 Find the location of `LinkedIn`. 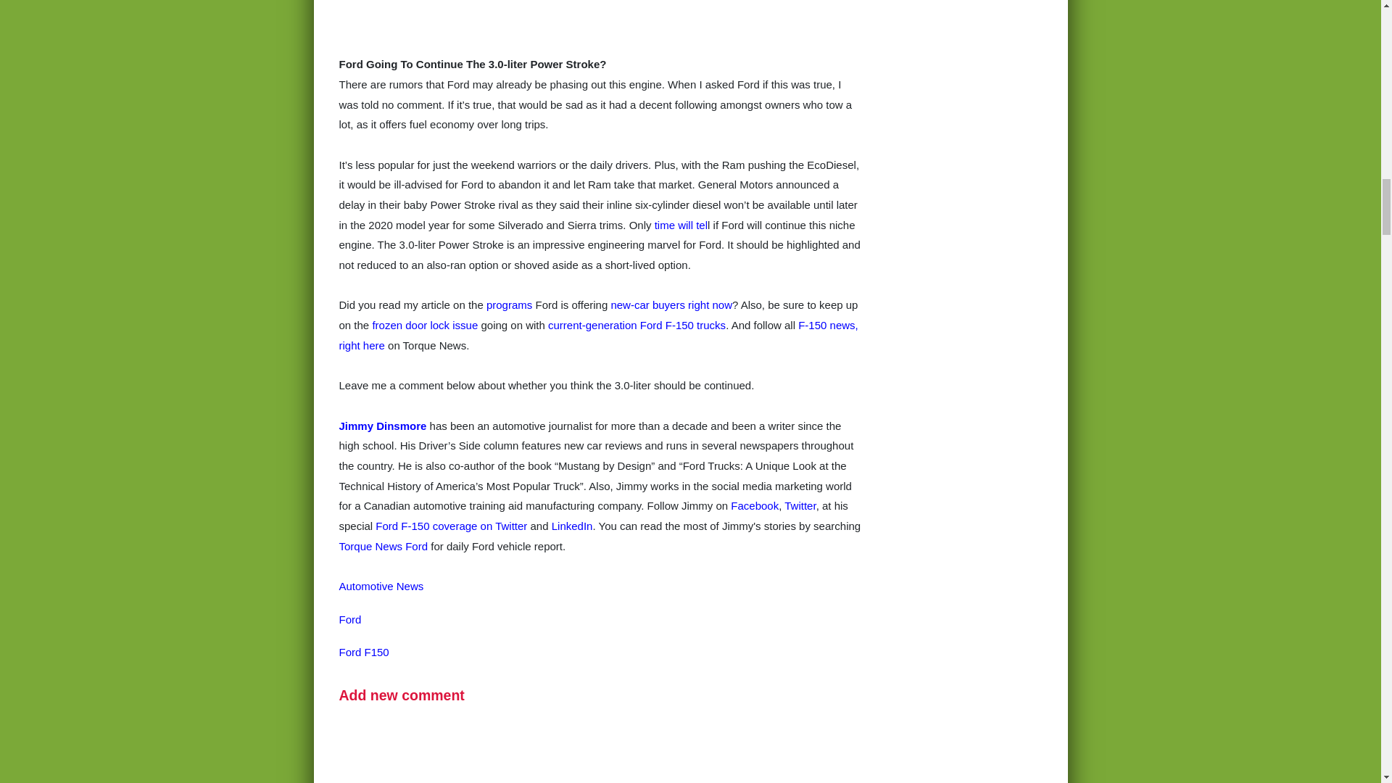

LinkedIn is located at coordinates (571, 526).